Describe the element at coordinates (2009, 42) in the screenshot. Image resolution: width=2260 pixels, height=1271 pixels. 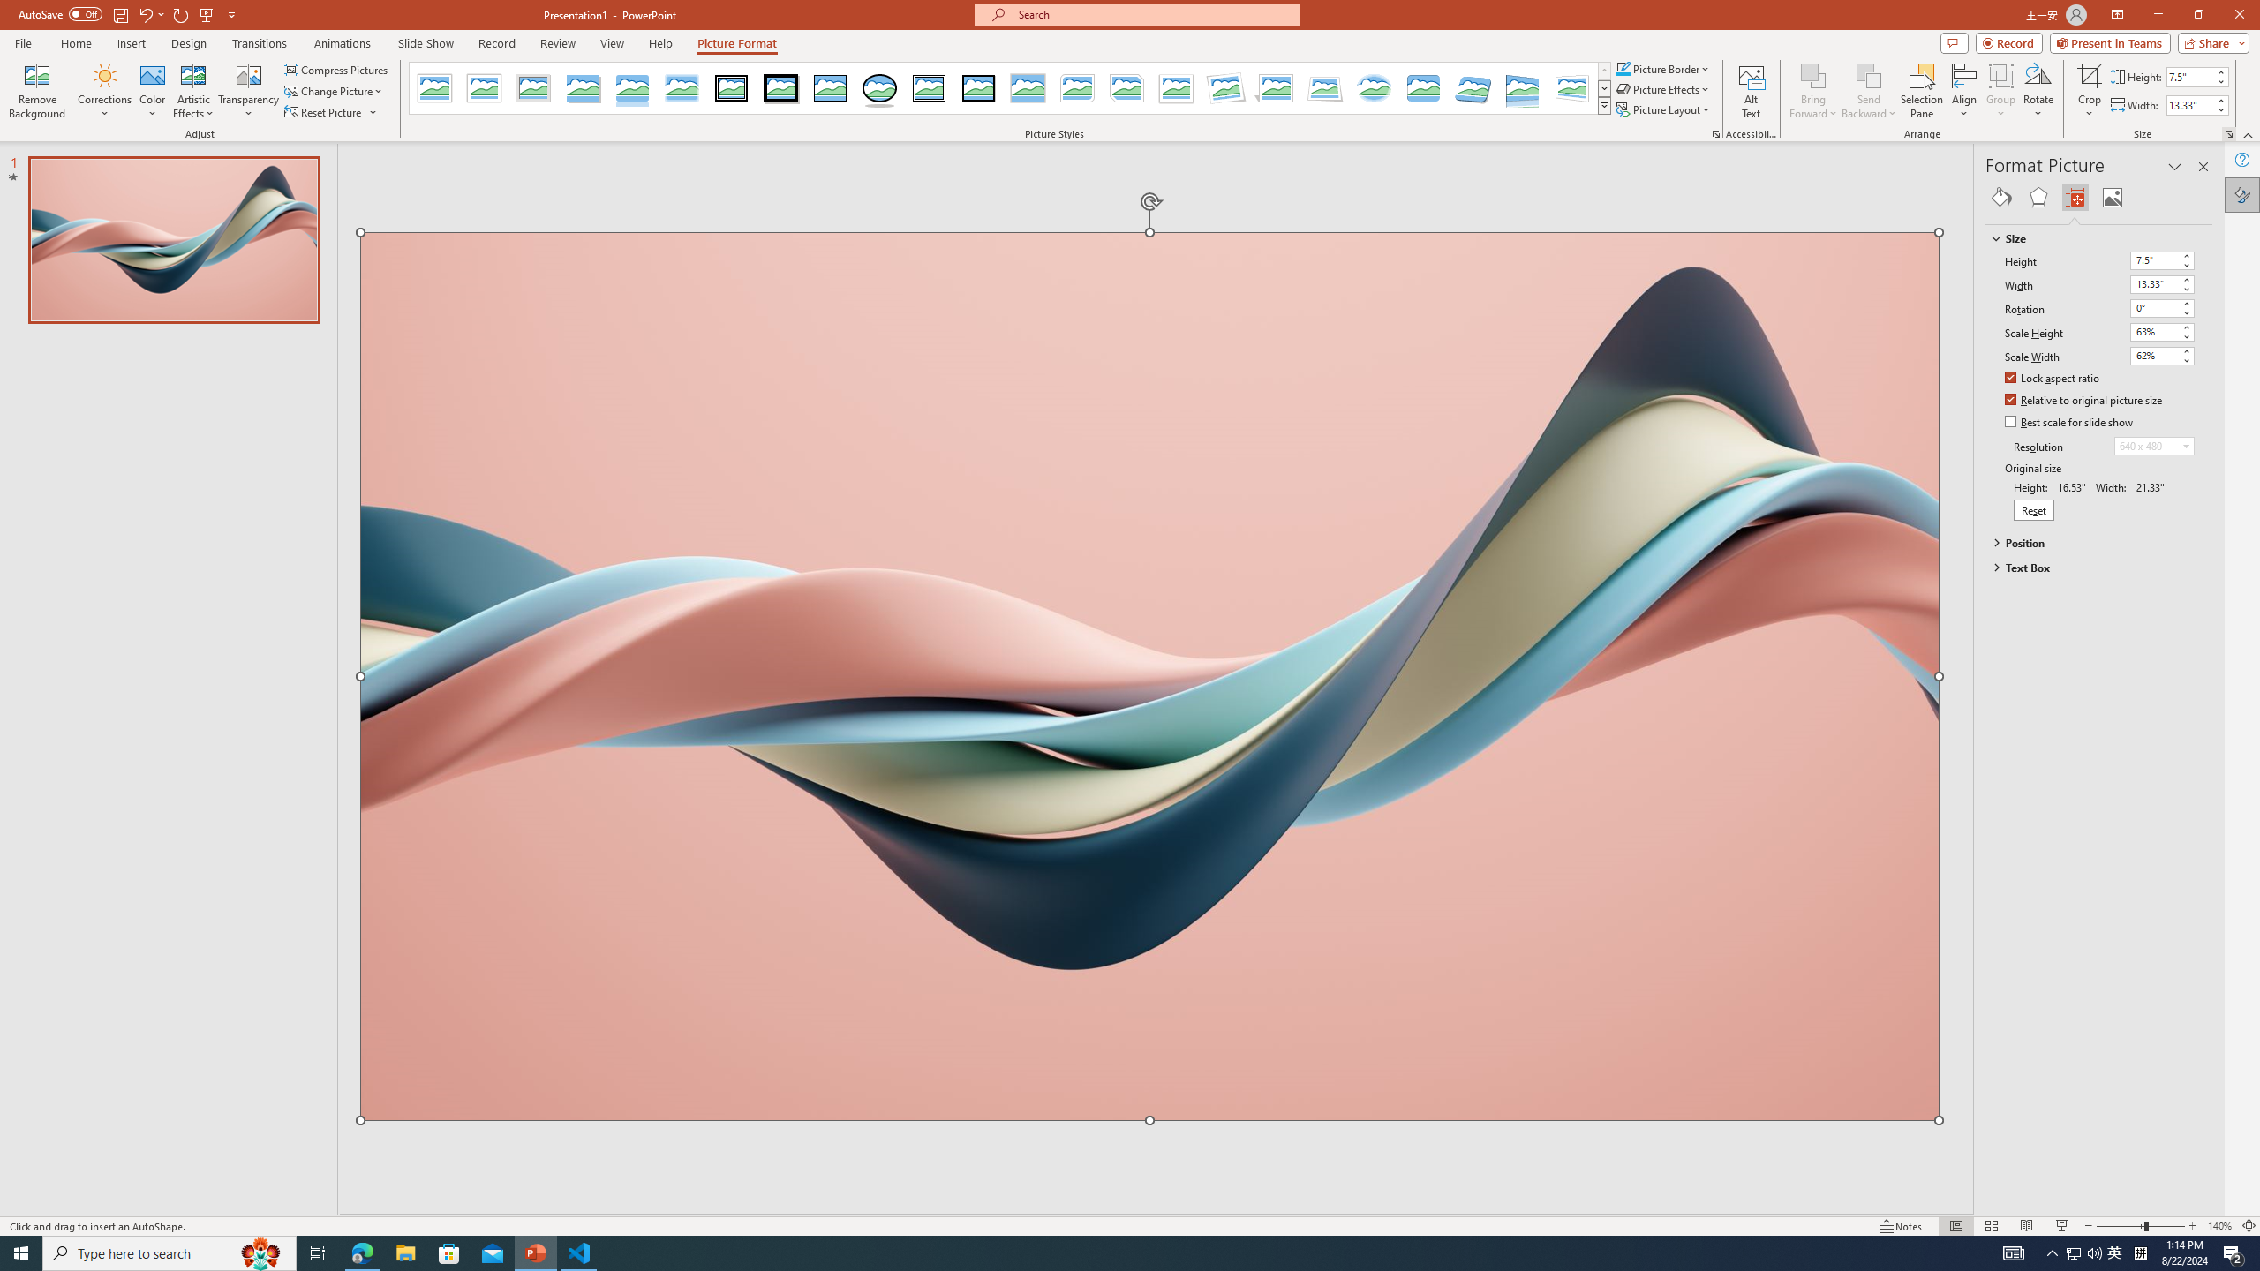
I see `Record` at that location.